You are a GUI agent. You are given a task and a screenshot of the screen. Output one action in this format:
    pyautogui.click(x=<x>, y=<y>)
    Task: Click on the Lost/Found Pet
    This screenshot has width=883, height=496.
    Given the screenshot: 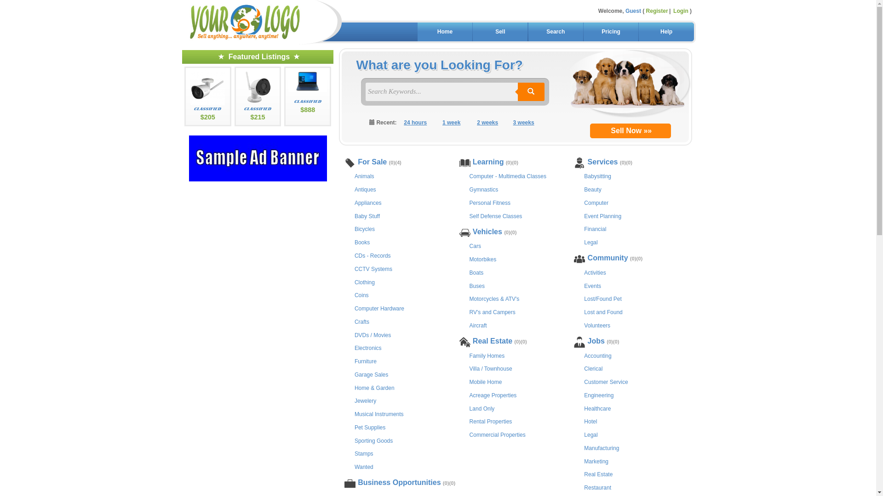 What is the action you would take?
    pyautogui.click(x=602, y=299)
    